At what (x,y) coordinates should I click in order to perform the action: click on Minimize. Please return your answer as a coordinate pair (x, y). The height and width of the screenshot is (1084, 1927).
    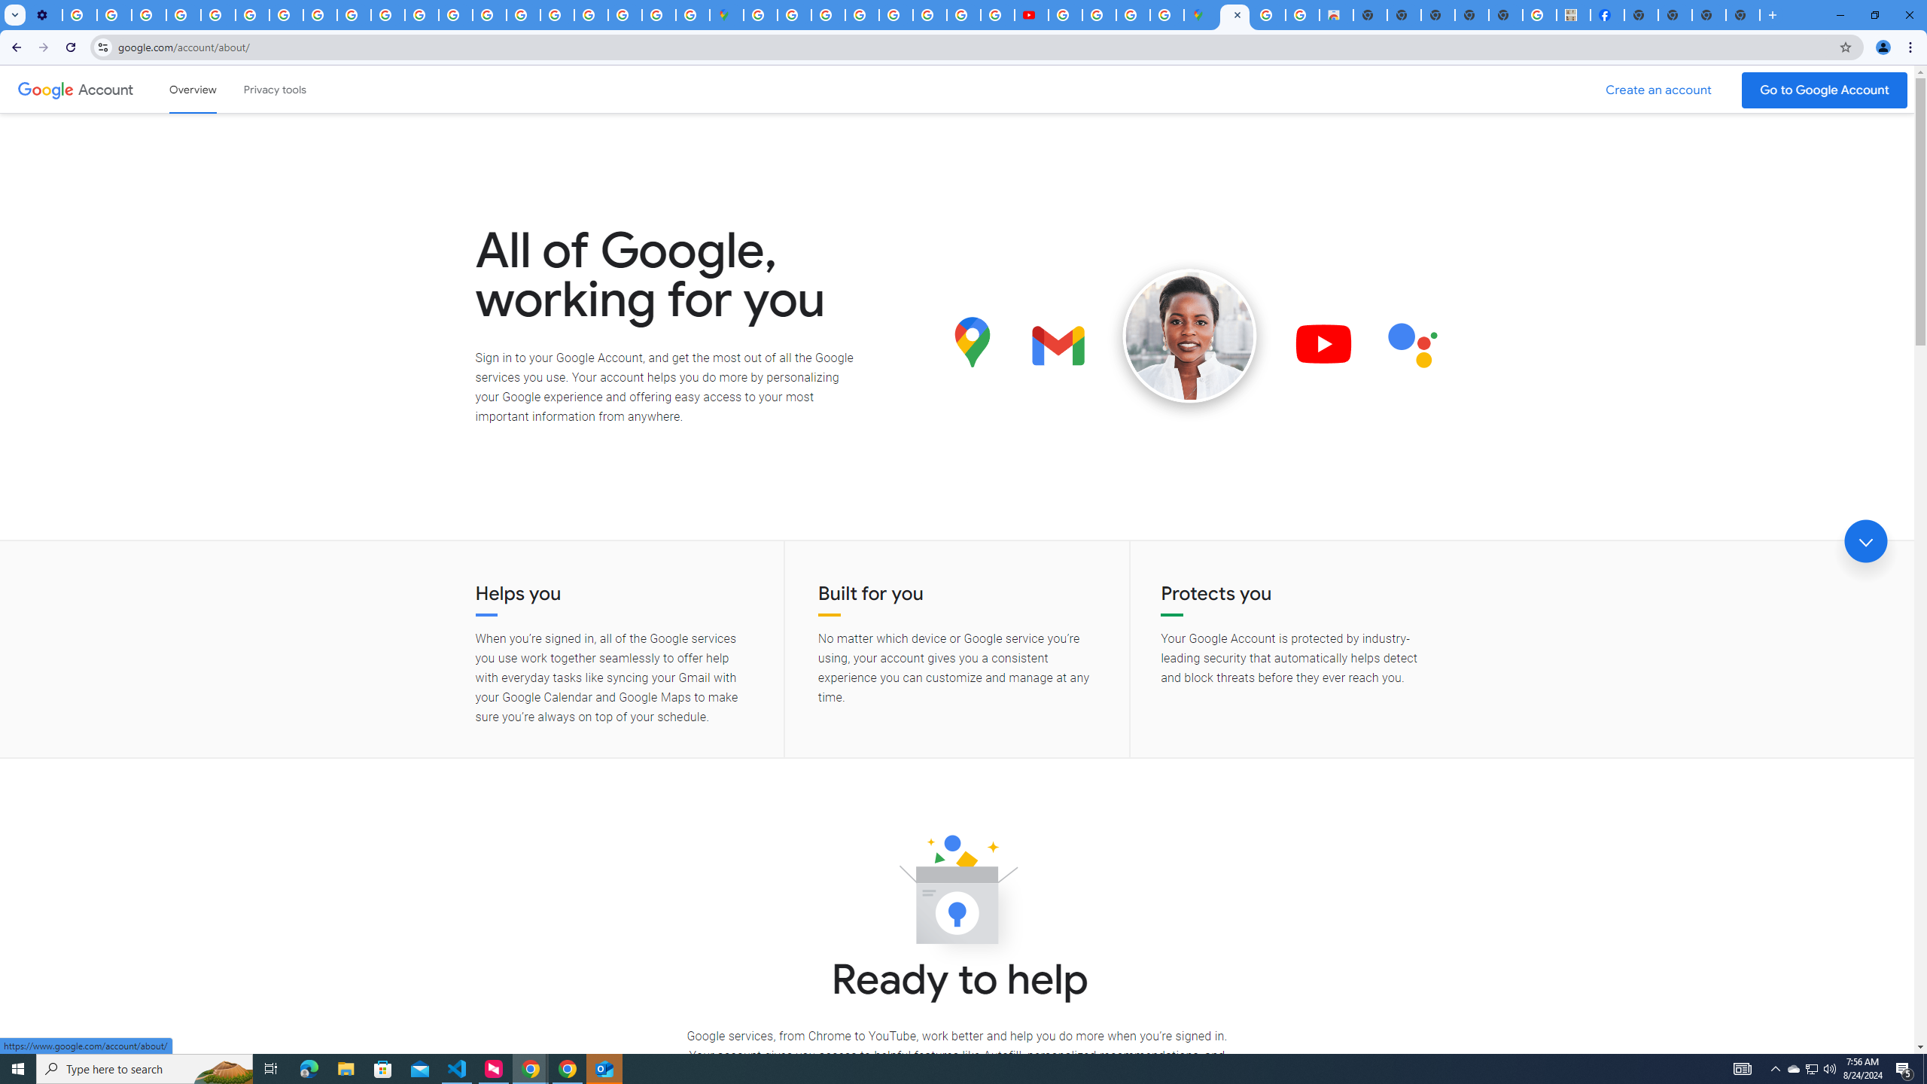
    Looking at the image, I should click on (1840, 15).